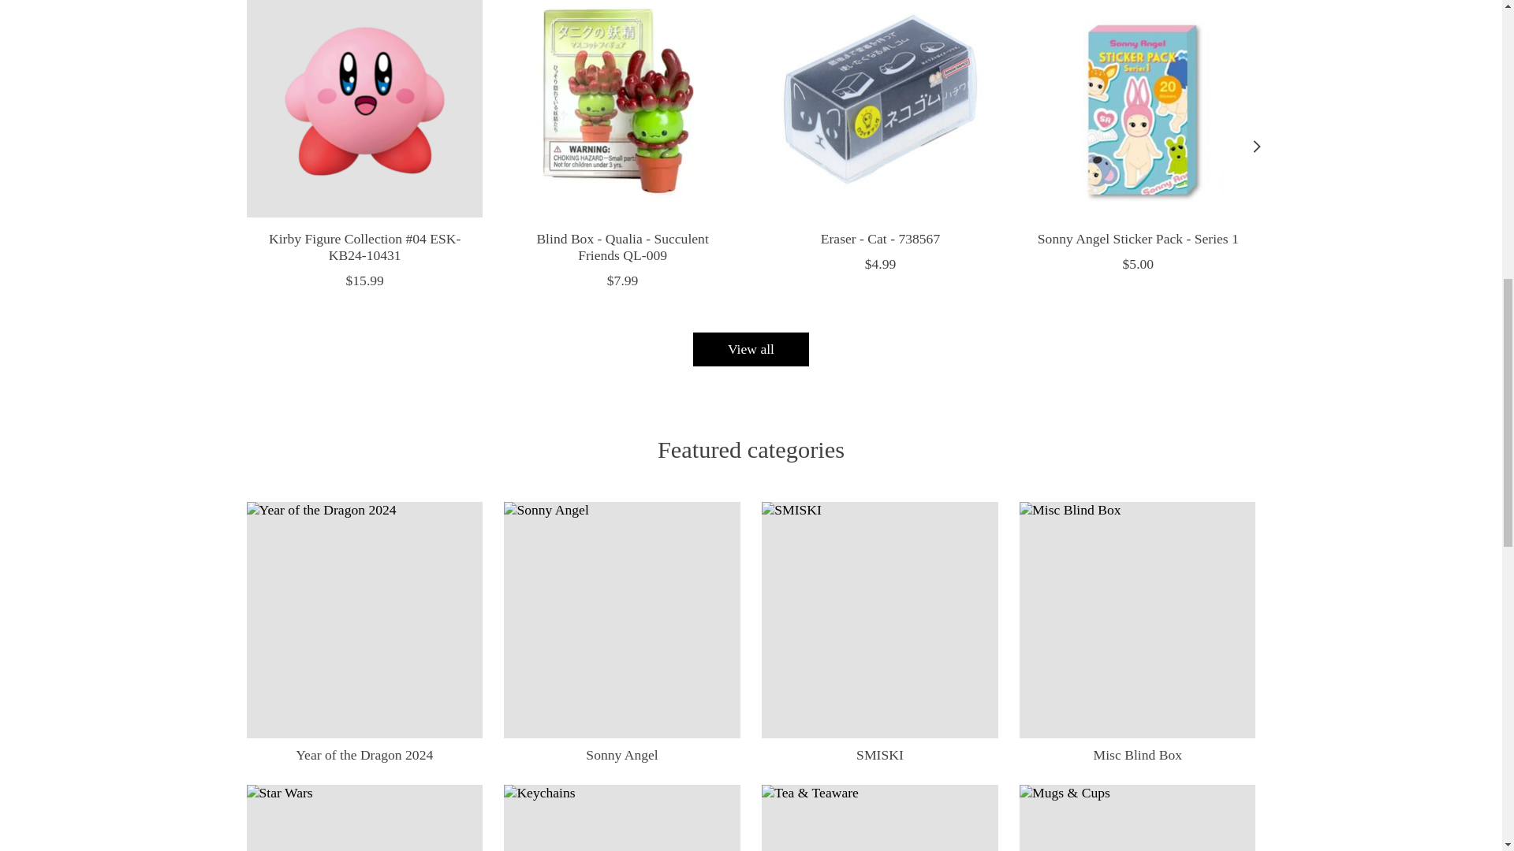  Describe the element at coordinates (879, 619) in the screenshot. I see `SMISKI` at that location.